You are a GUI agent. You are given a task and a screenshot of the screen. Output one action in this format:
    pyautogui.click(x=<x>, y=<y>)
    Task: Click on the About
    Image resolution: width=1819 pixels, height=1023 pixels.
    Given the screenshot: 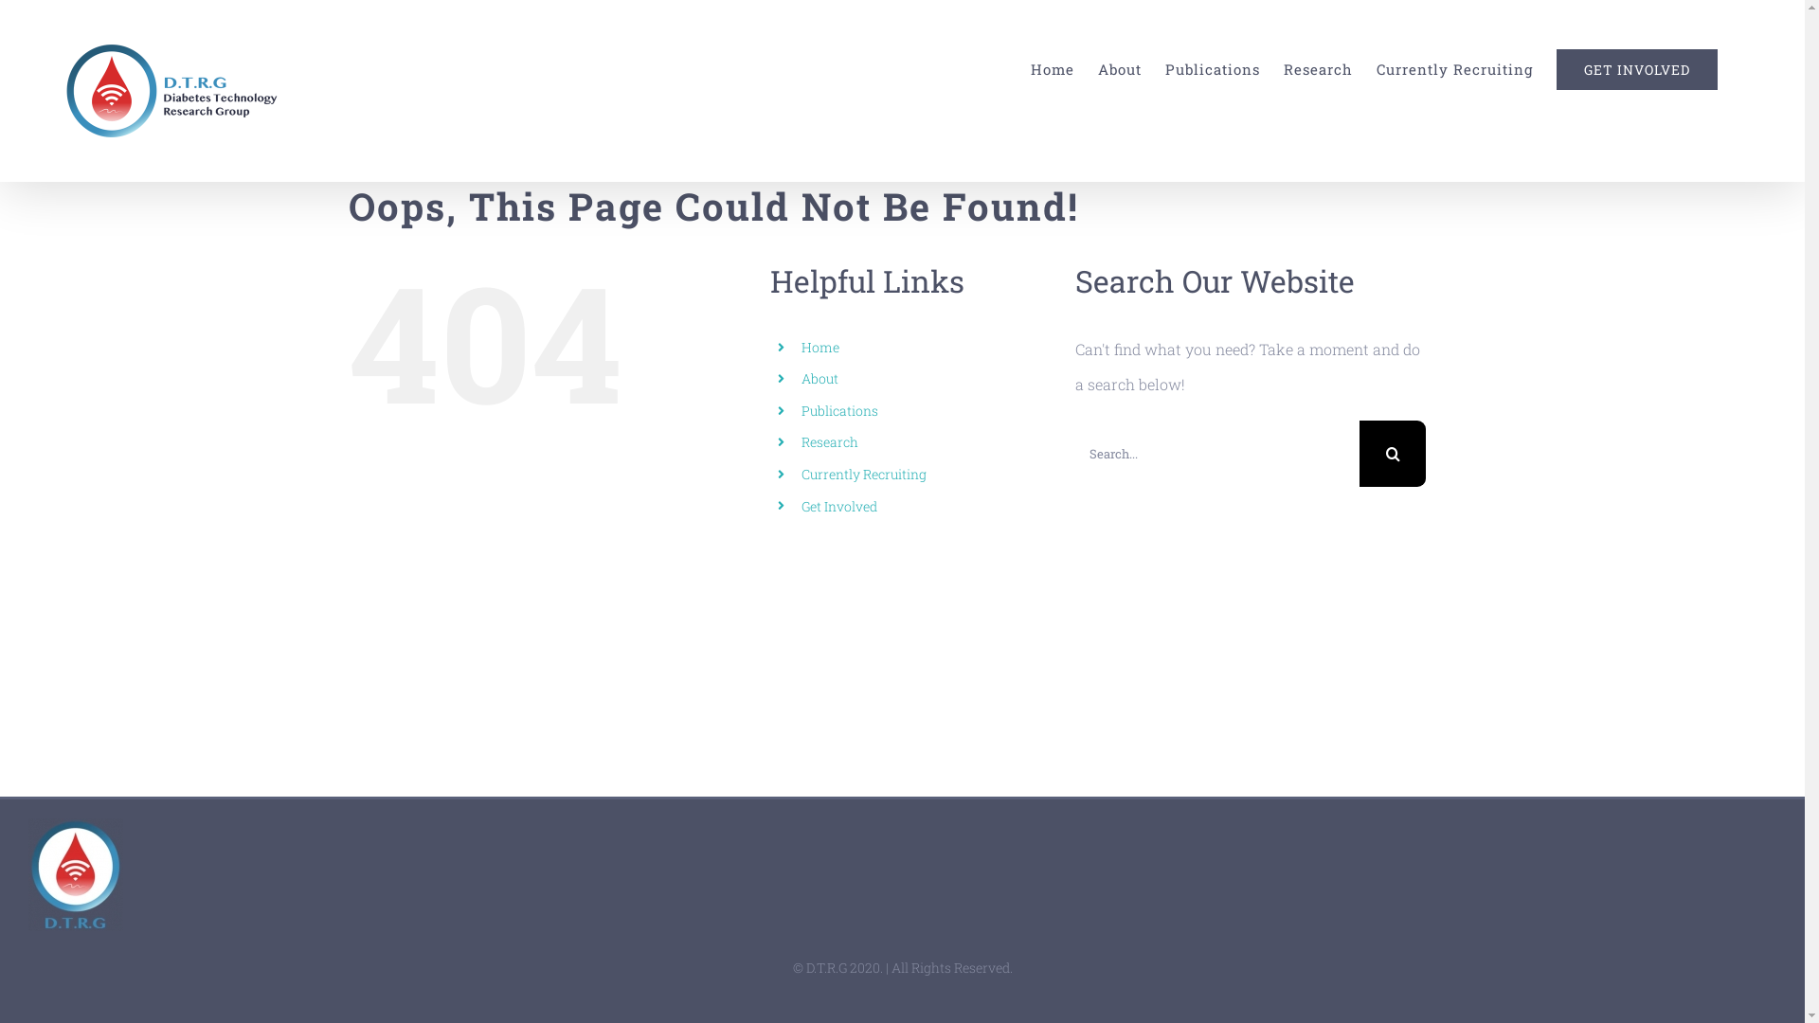 What is the action you would take?
    pyautogui.click(x=1120, y=70)
    